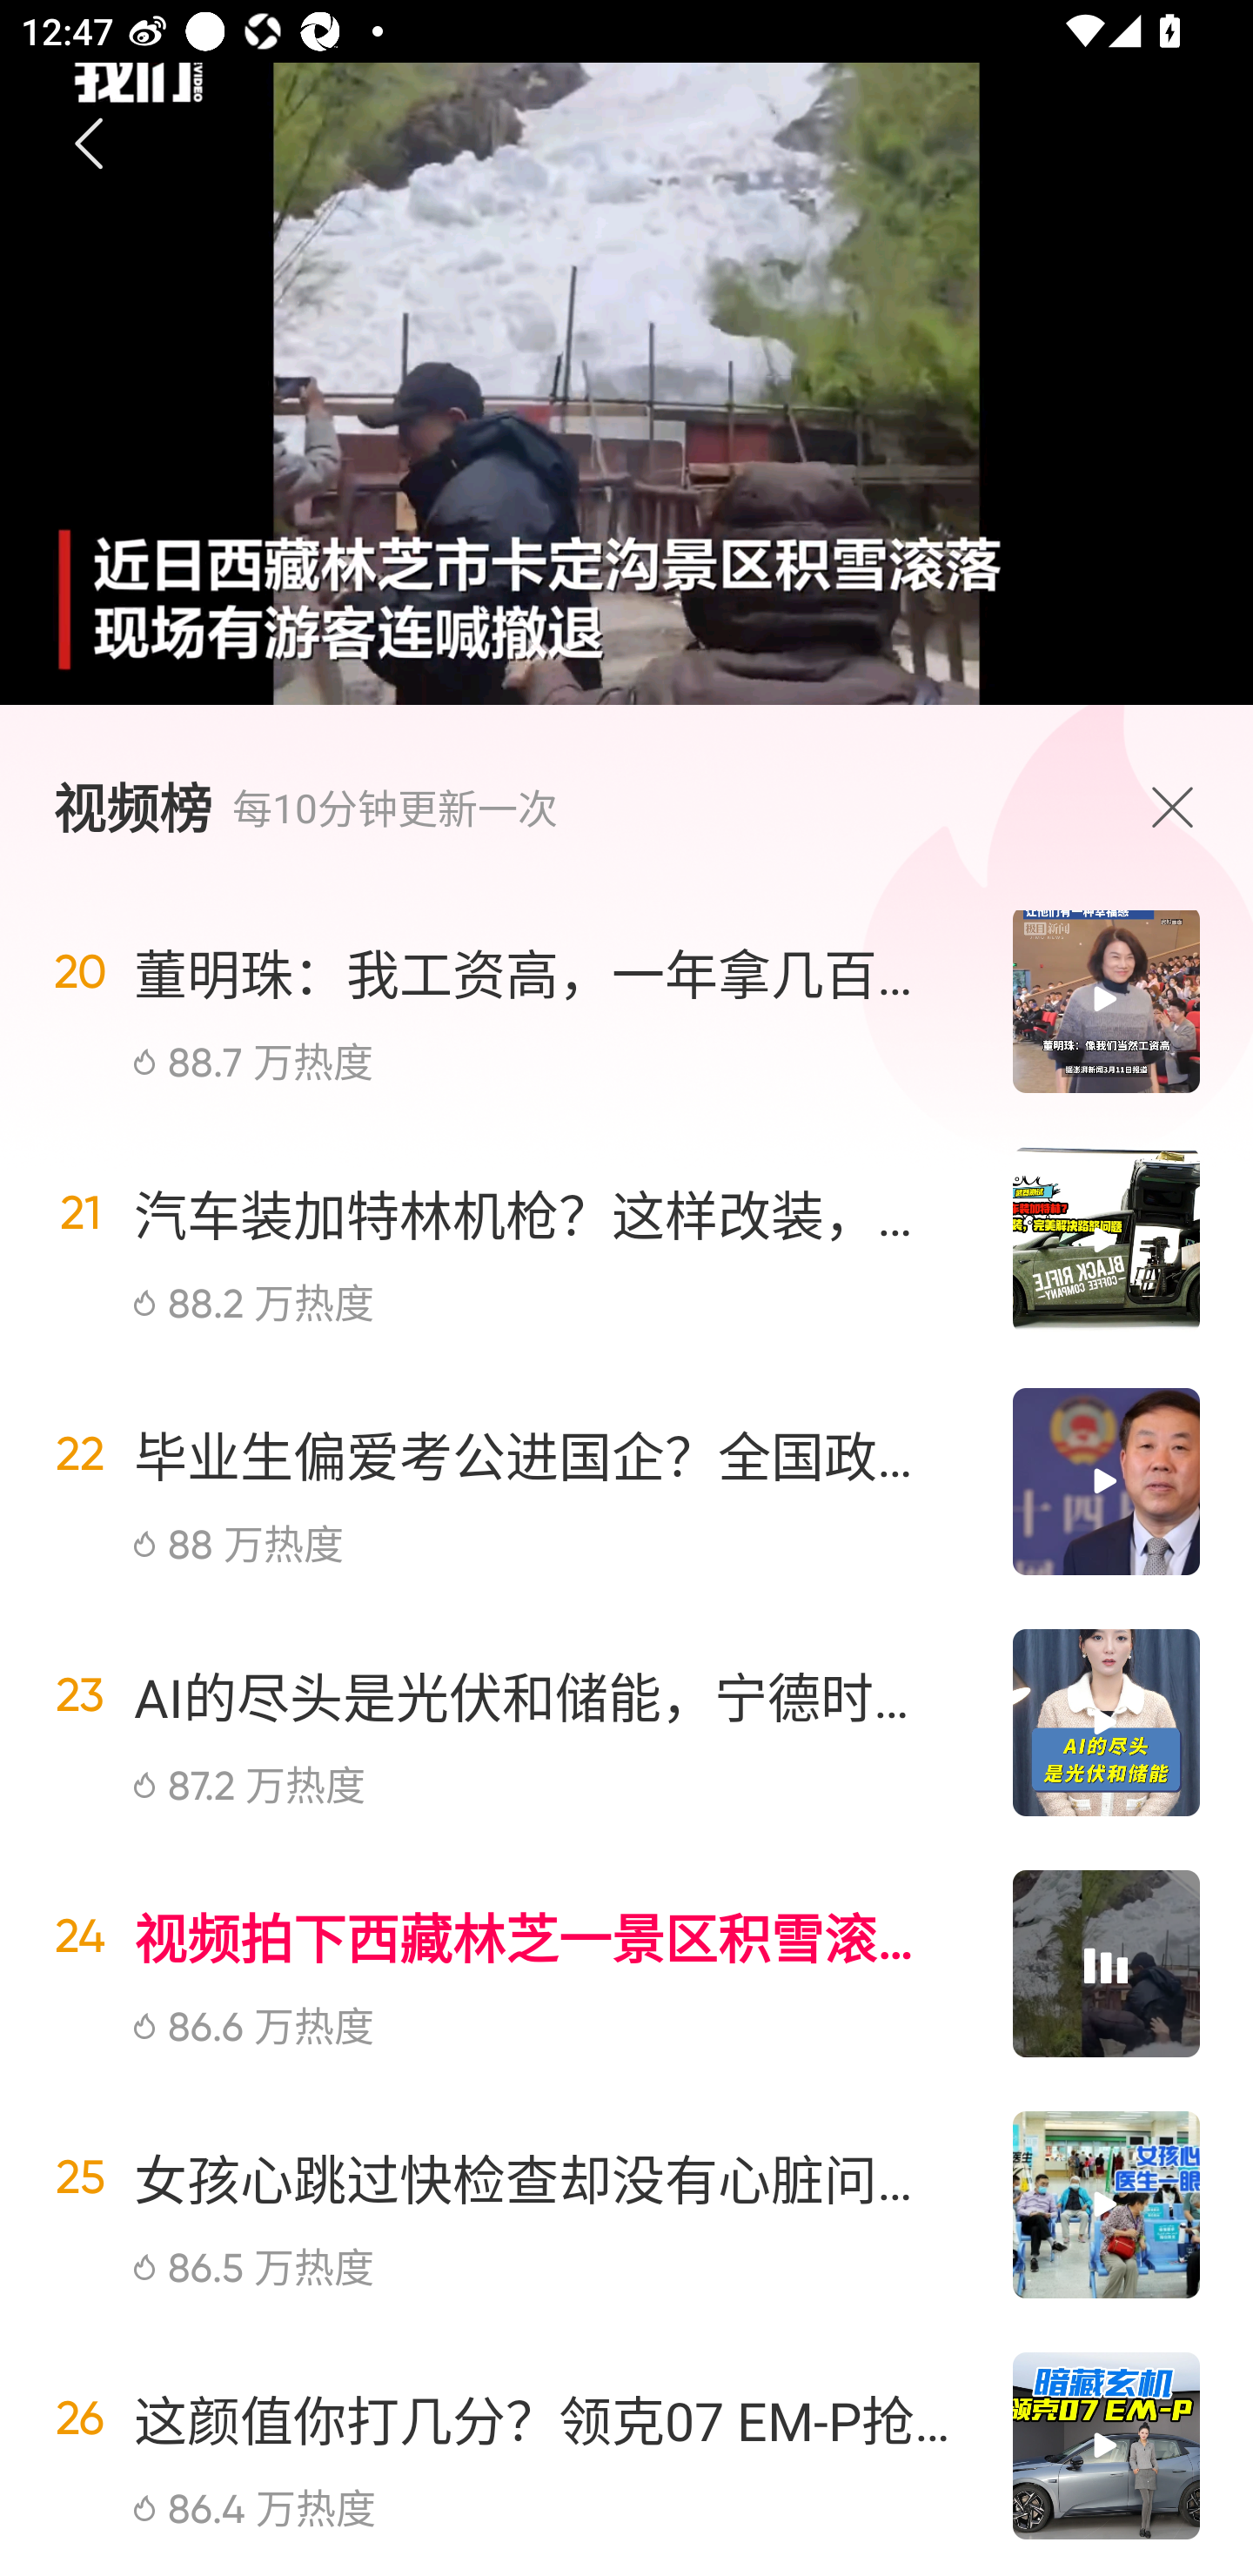  I want to click on , so click(1180, 807).